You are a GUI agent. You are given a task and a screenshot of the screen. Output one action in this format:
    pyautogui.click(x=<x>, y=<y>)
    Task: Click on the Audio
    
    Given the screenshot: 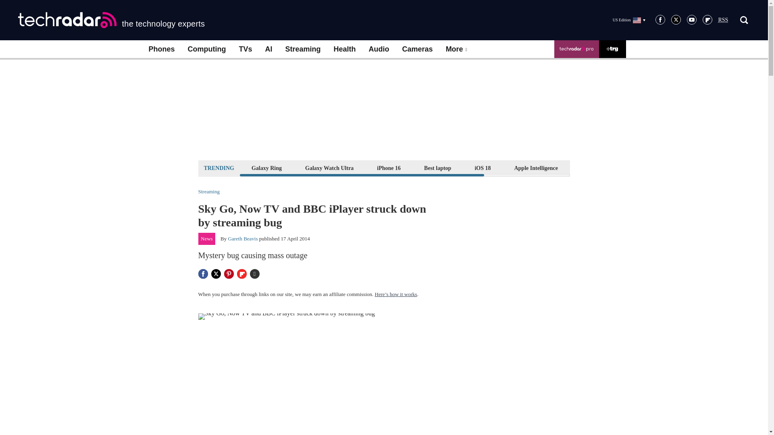 What is the action you would take?
    pyautogui.click(x=379, y=49)
    